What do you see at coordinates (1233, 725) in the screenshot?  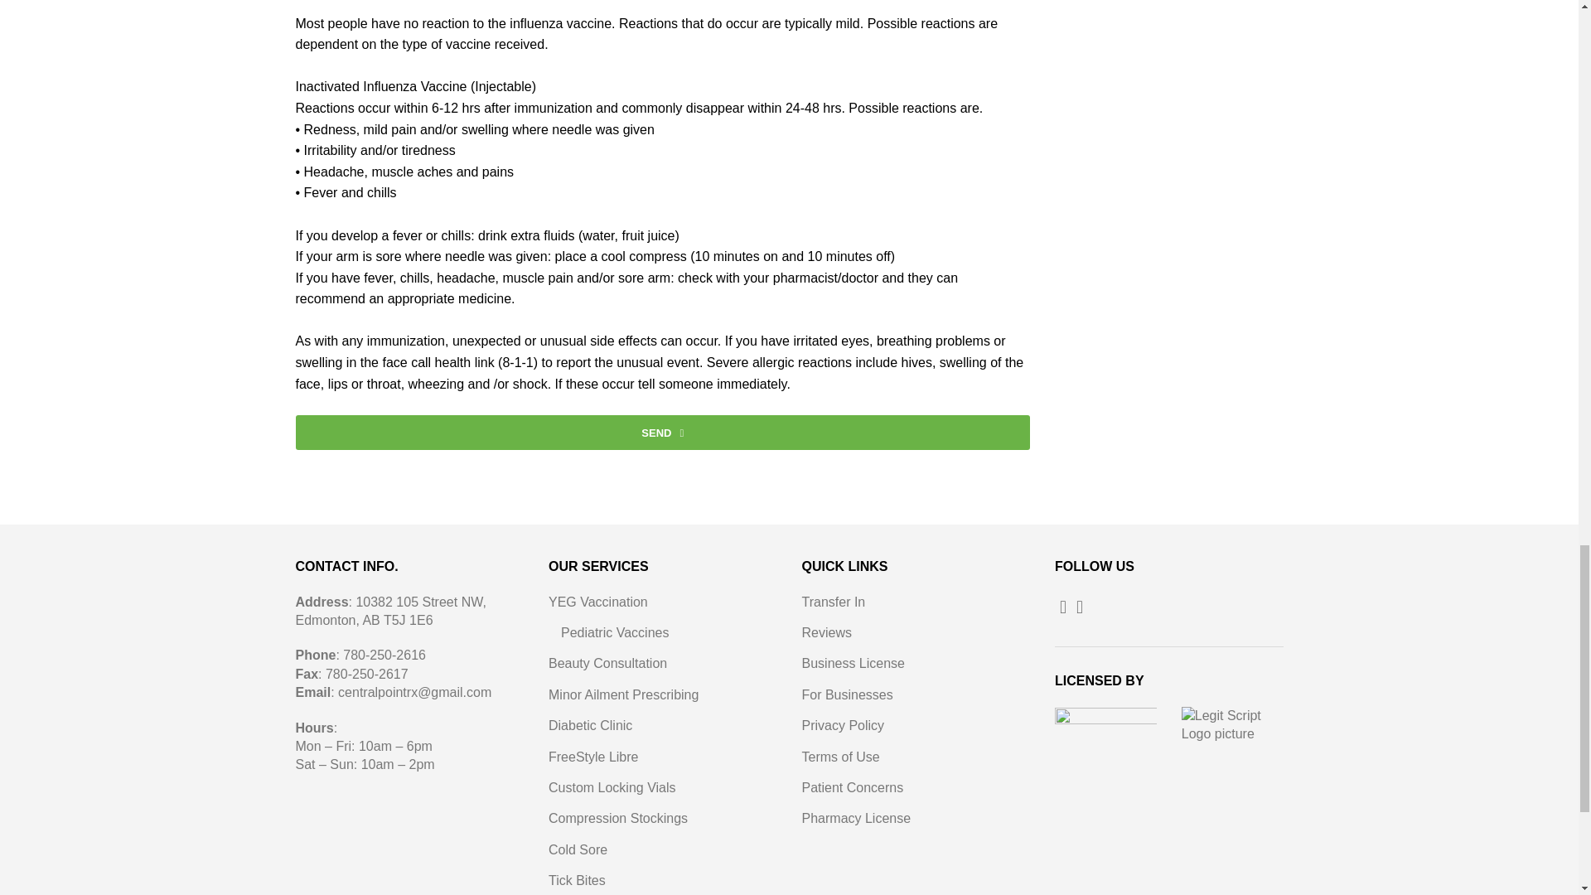 I see `Legit Script Logo picture` at bounding box center [1233, 725].